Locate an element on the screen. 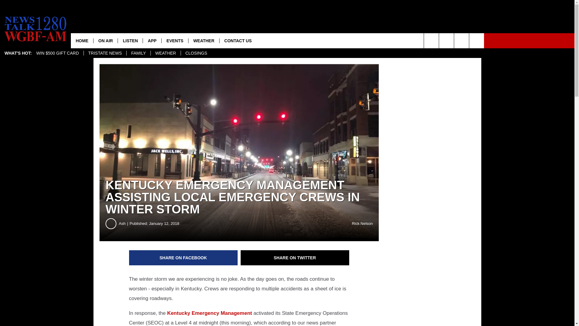  HOME is located at coordinates (82, 40).